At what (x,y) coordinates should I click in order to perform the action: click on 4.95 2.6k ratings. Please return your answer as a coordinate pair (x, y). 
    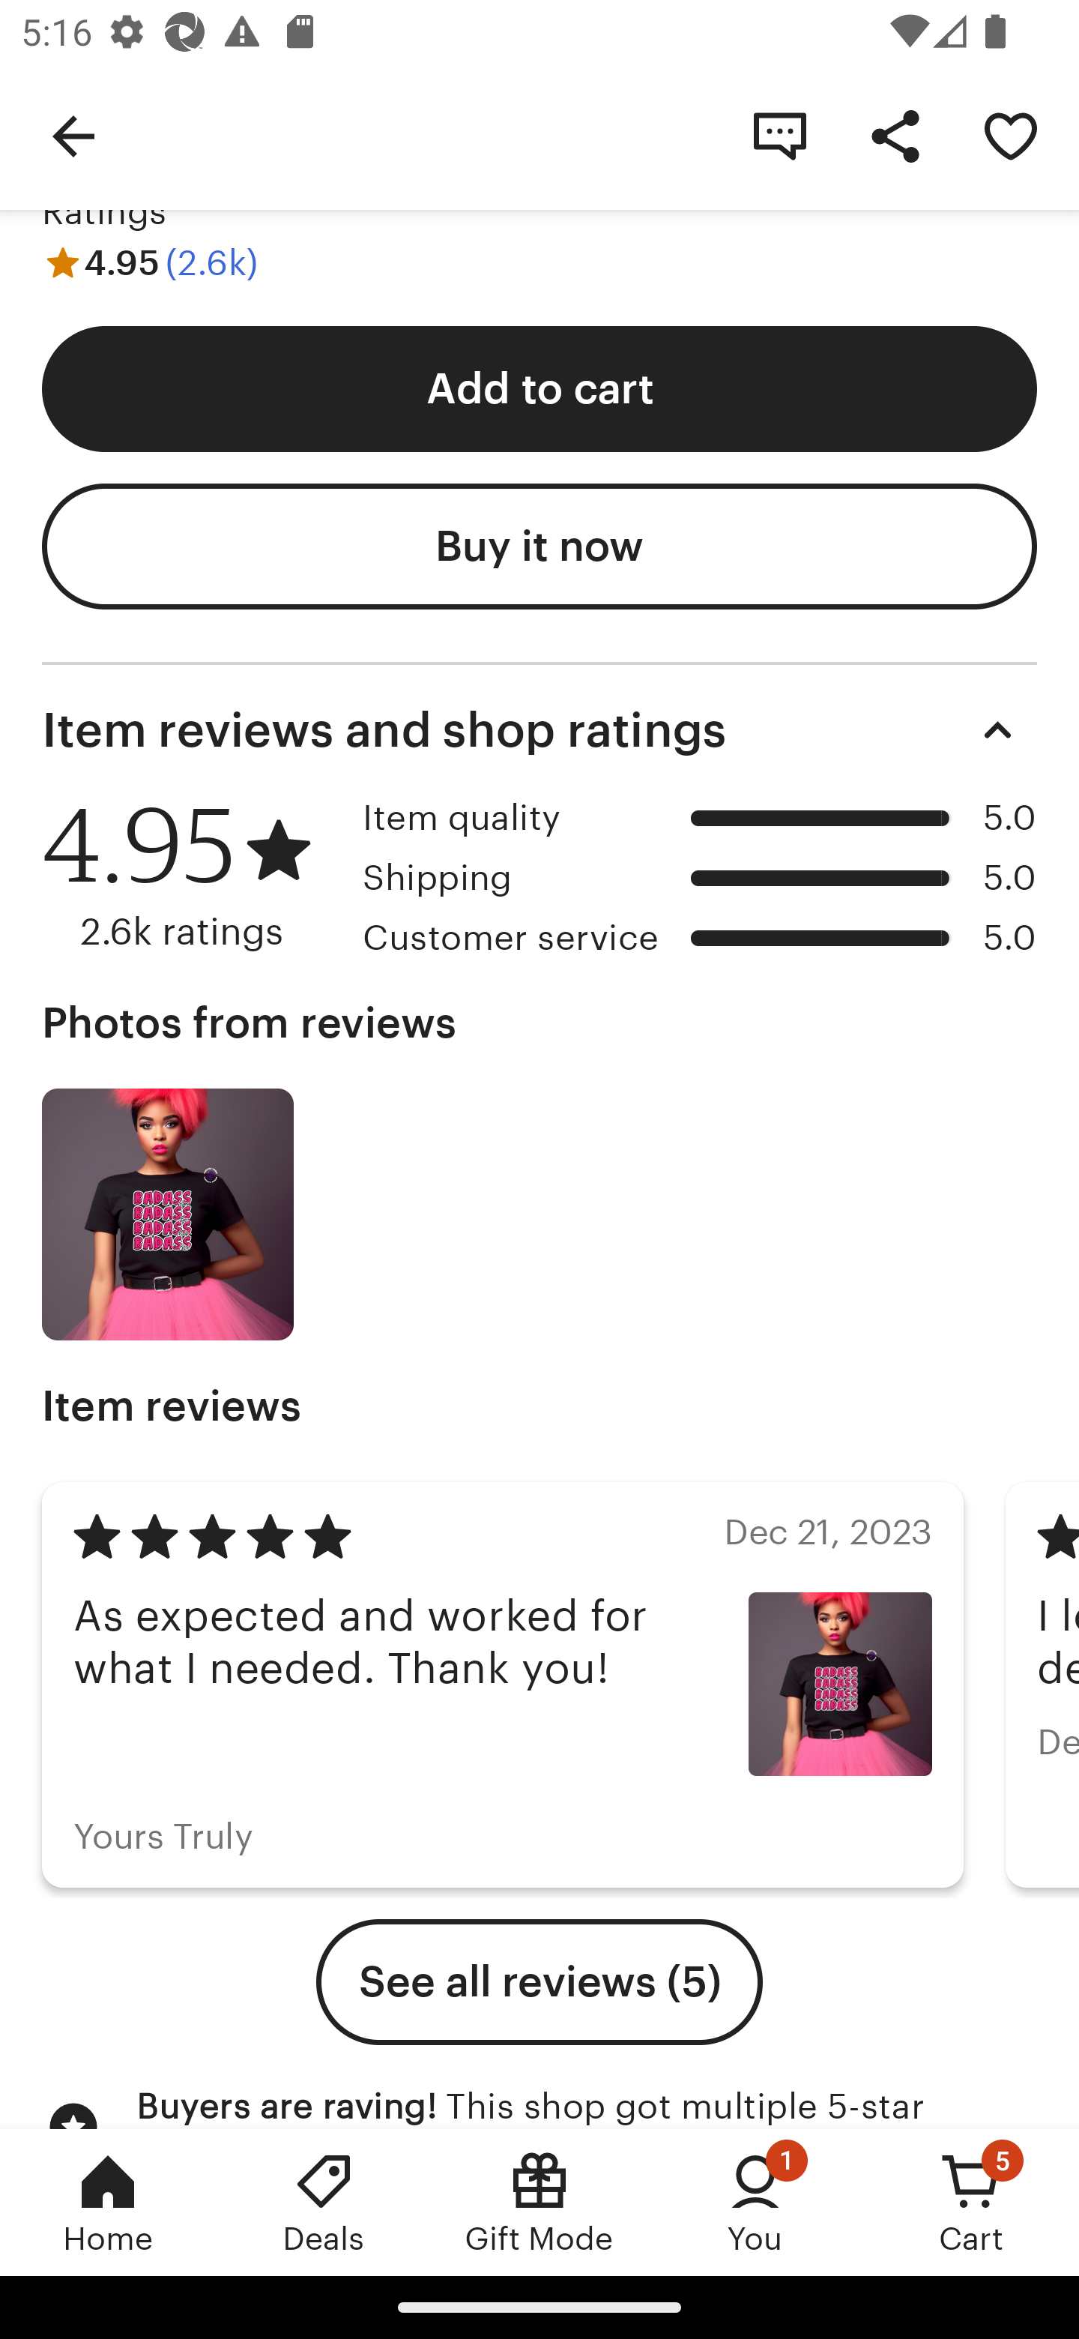
    Looking at the image, I should click on (192, 874).